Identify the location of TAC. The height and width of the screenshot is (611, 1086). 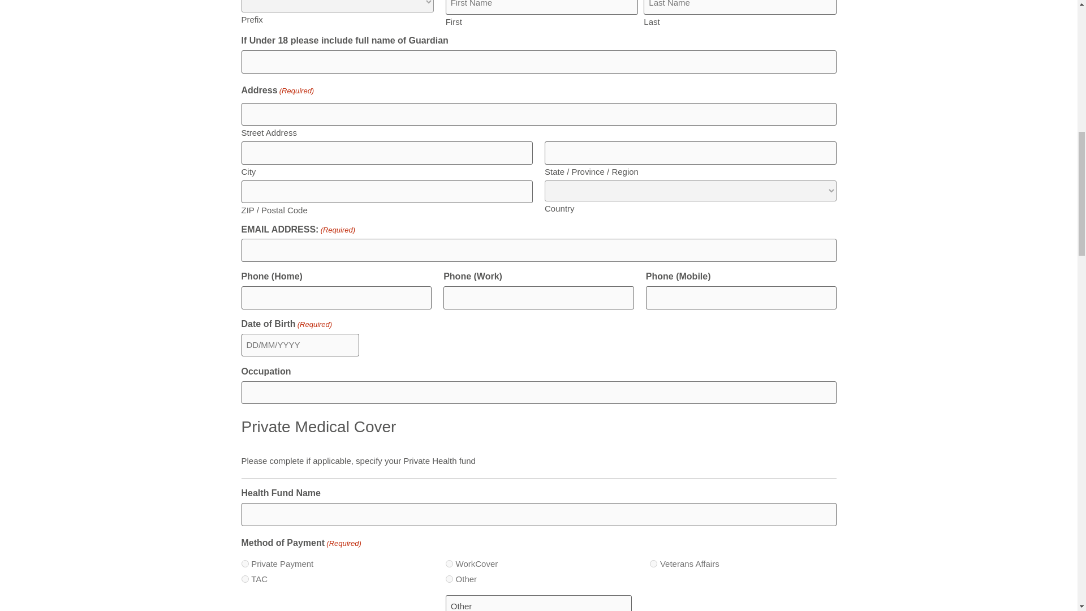
(244, 579).